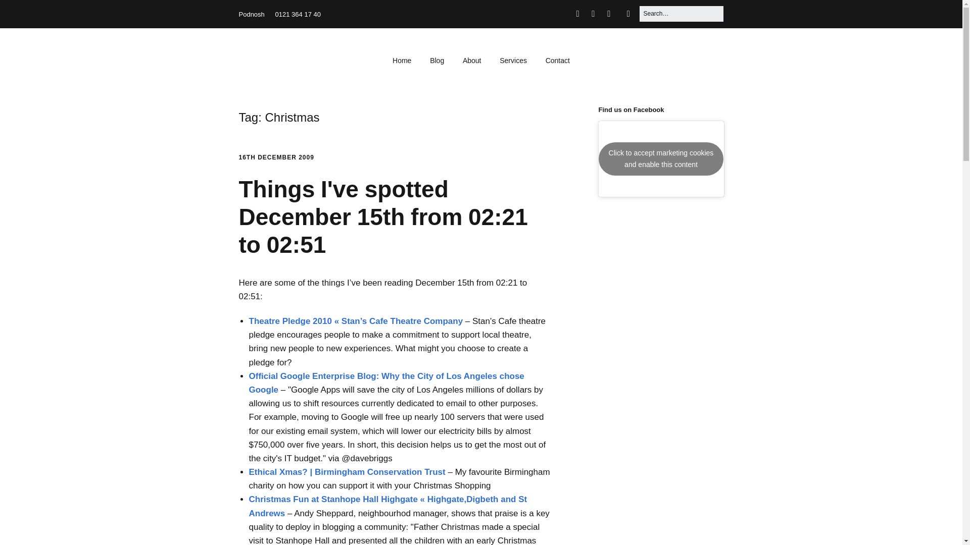  I want to click on Home, so click(401, 61).